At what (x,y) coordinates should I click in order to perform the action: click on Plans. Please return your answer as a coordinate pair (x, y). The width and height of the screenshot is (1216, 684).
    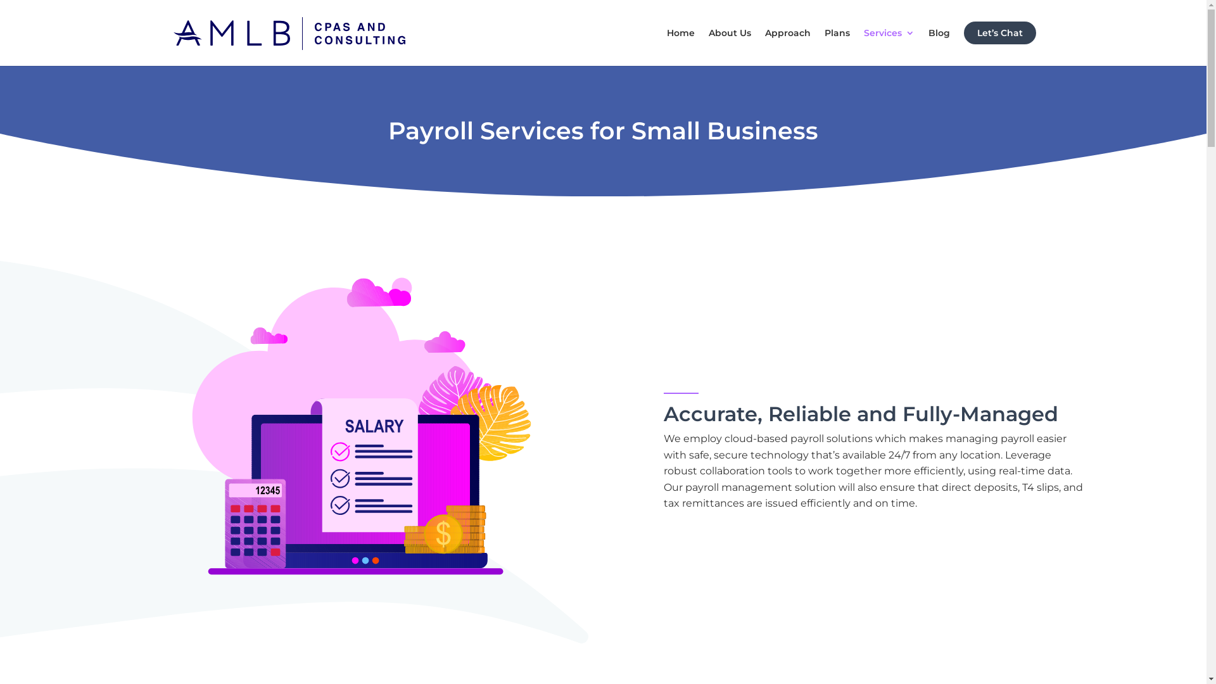
    Looking at the image, I should click on (837, 47).